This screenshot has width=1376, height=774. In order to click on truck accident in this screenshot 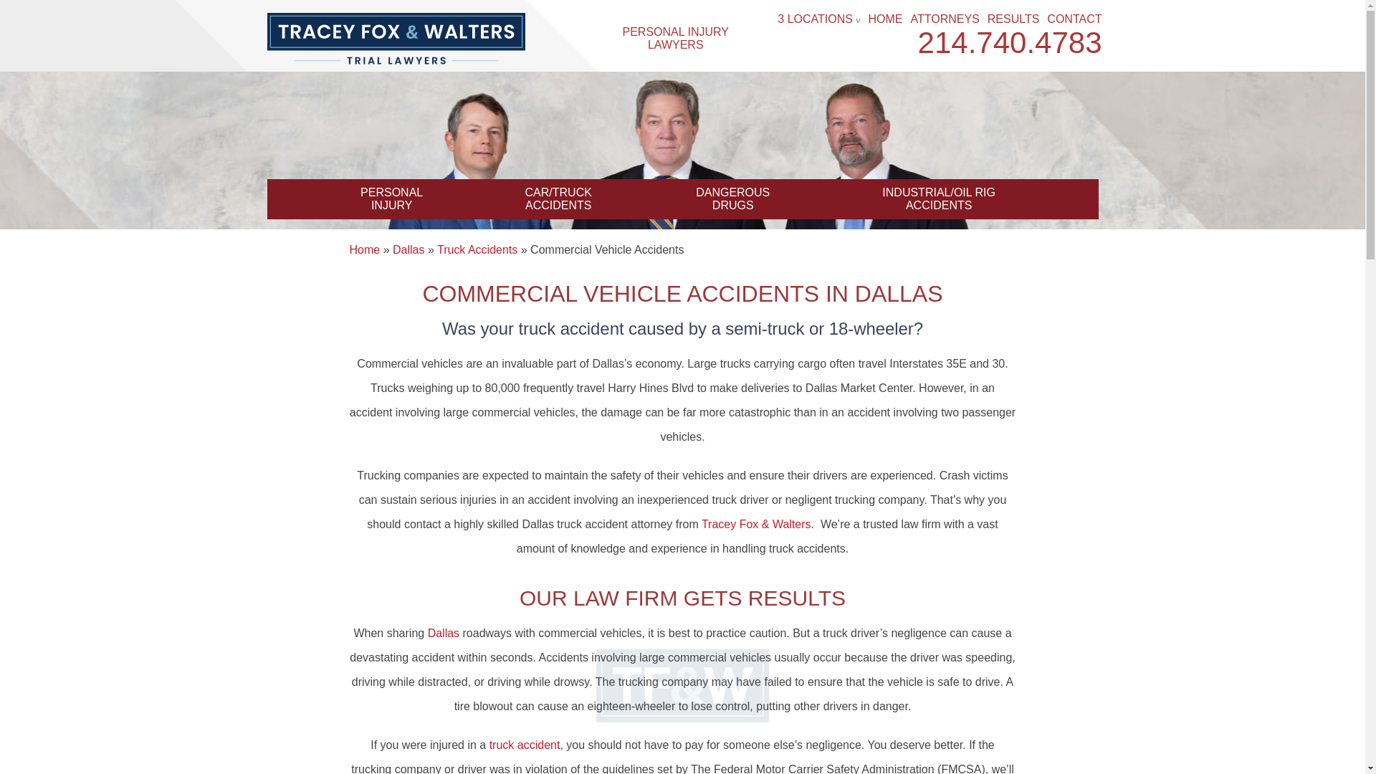, I will do `click(391, 199)`.